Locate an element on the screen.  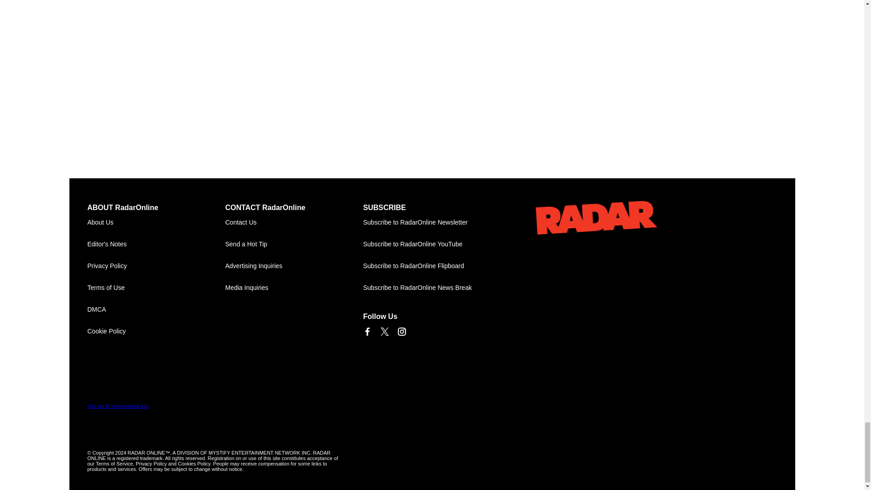
Privacy Policy is located at coordinates (156, 266).